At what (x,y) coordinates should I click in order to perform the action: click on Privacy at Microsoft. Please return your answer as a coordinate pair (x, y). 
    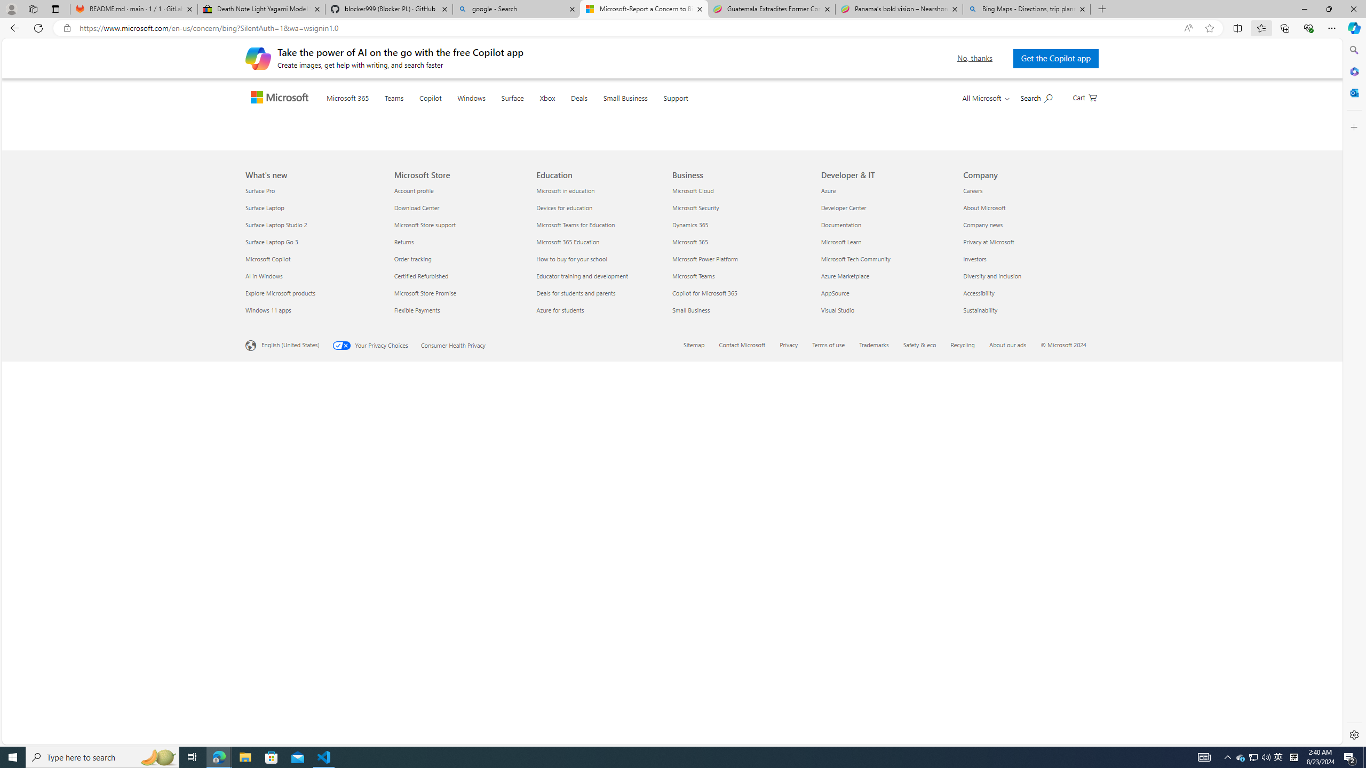
    Looking at the image, I should click on (1028, 617).